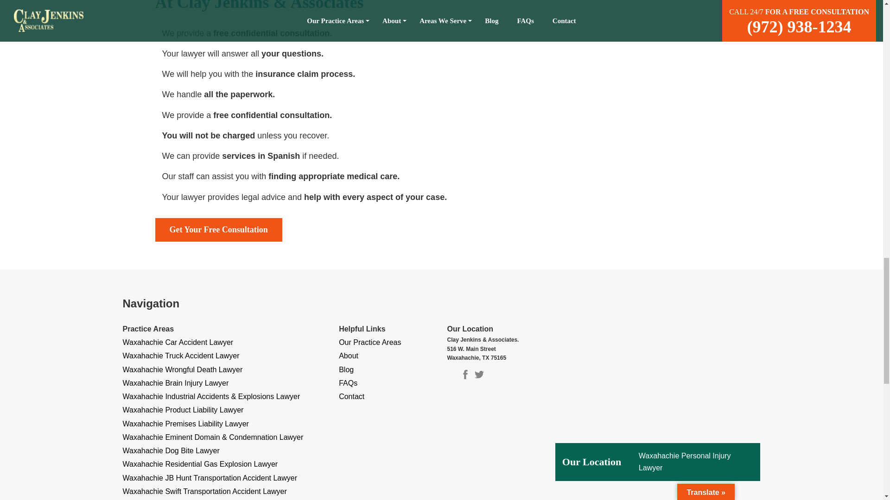 The image size is (890, 500). I want to click on Email, so click(451, 376).